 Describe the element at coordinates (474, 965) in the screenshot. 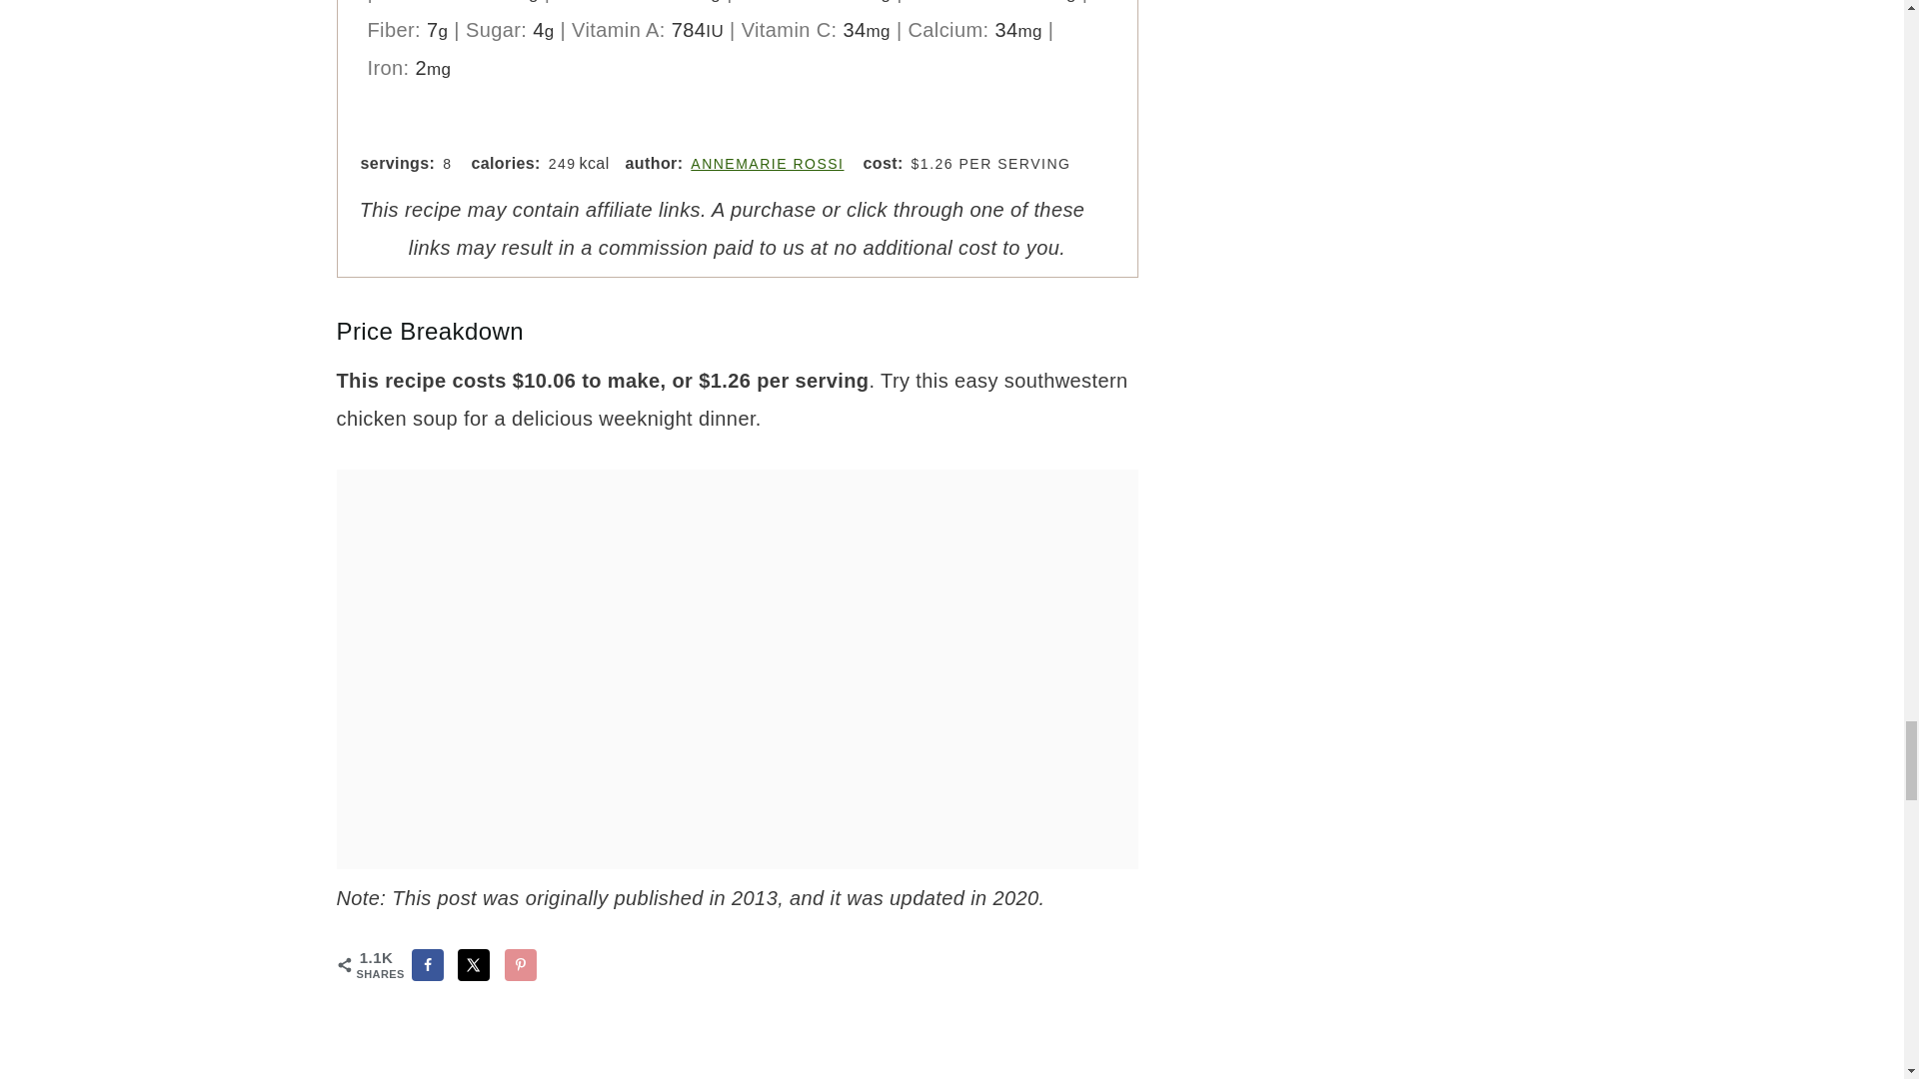

I see `Share on X` at that location.